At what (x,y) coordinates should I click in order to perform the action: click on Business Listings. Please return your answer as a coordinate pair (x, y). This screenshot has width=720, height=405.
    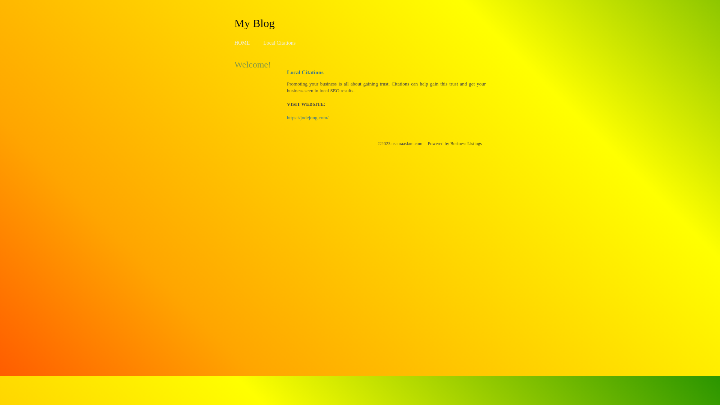
    Looking at the image, I should click on (466, 144).